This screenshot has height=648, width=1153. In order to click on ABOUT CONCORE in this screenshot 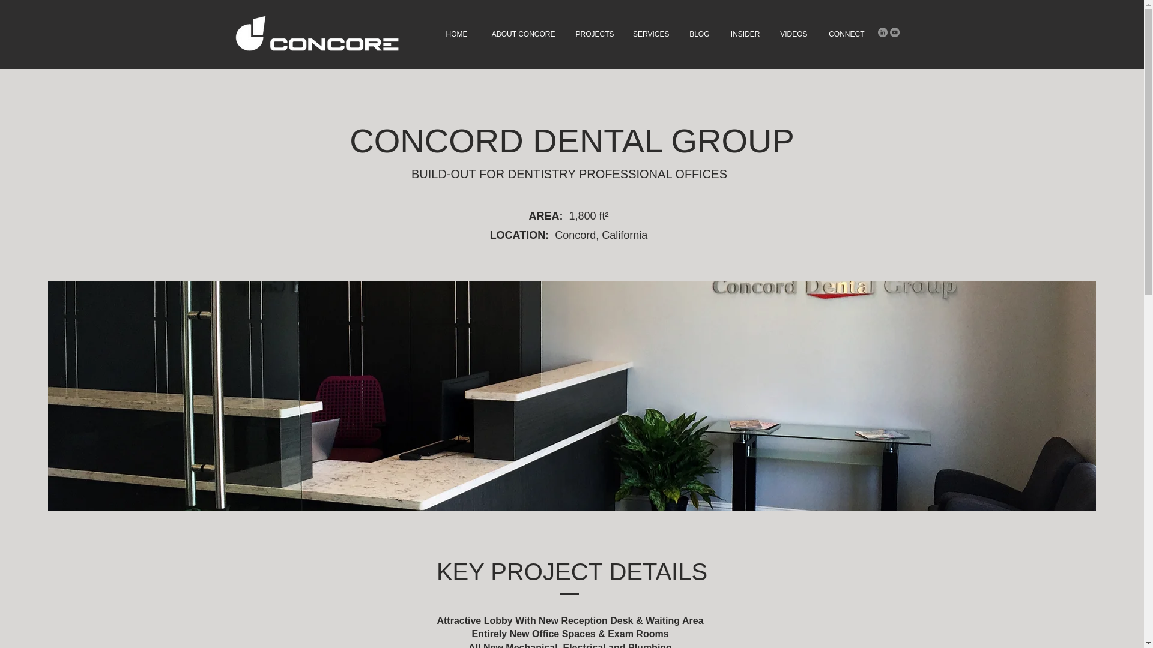, I will do `click(521, 34)`.